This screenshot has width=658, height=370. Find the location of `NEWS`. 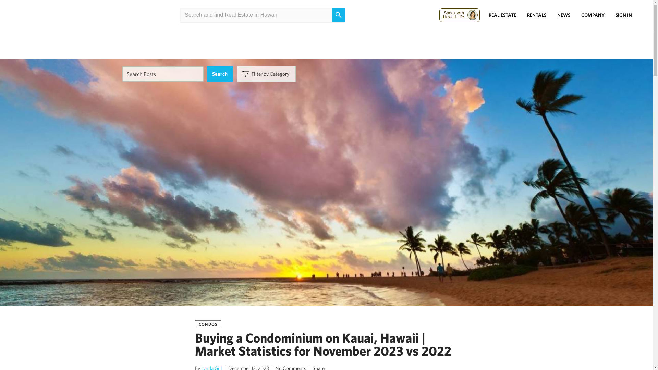

NEWS is located at coordinates (564, 15).